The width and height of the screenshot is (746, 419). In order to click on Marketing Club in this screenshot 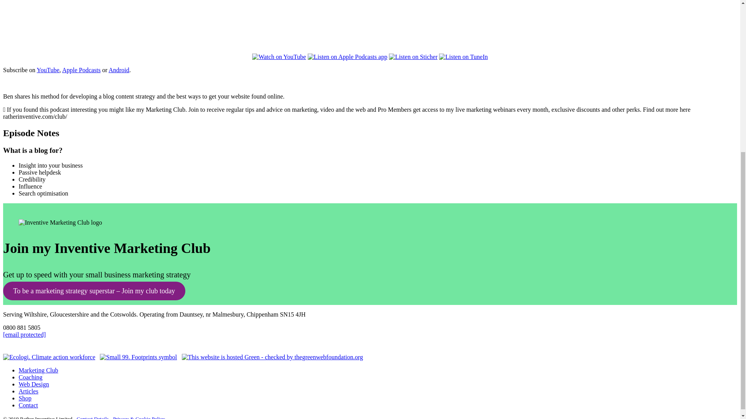, I will do `click(38, 370)`.